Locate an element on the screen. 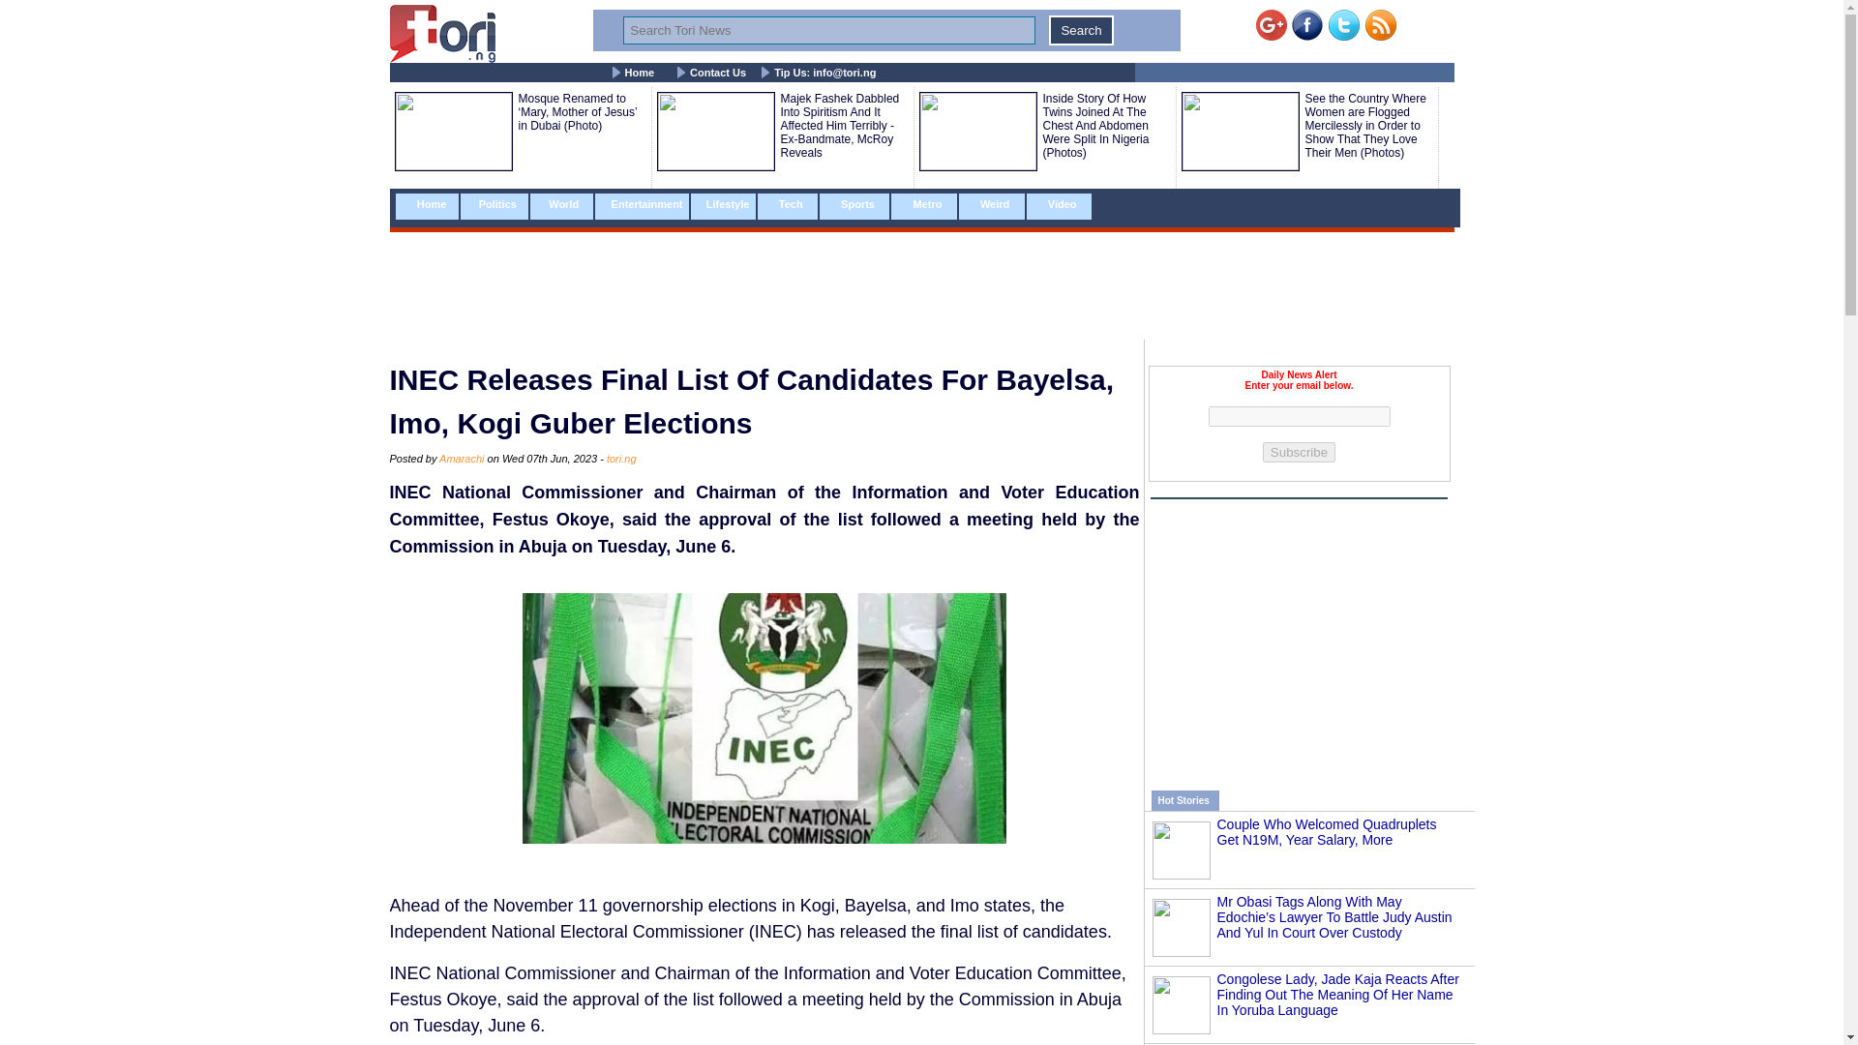  Home is located at coordinates (640, 73).